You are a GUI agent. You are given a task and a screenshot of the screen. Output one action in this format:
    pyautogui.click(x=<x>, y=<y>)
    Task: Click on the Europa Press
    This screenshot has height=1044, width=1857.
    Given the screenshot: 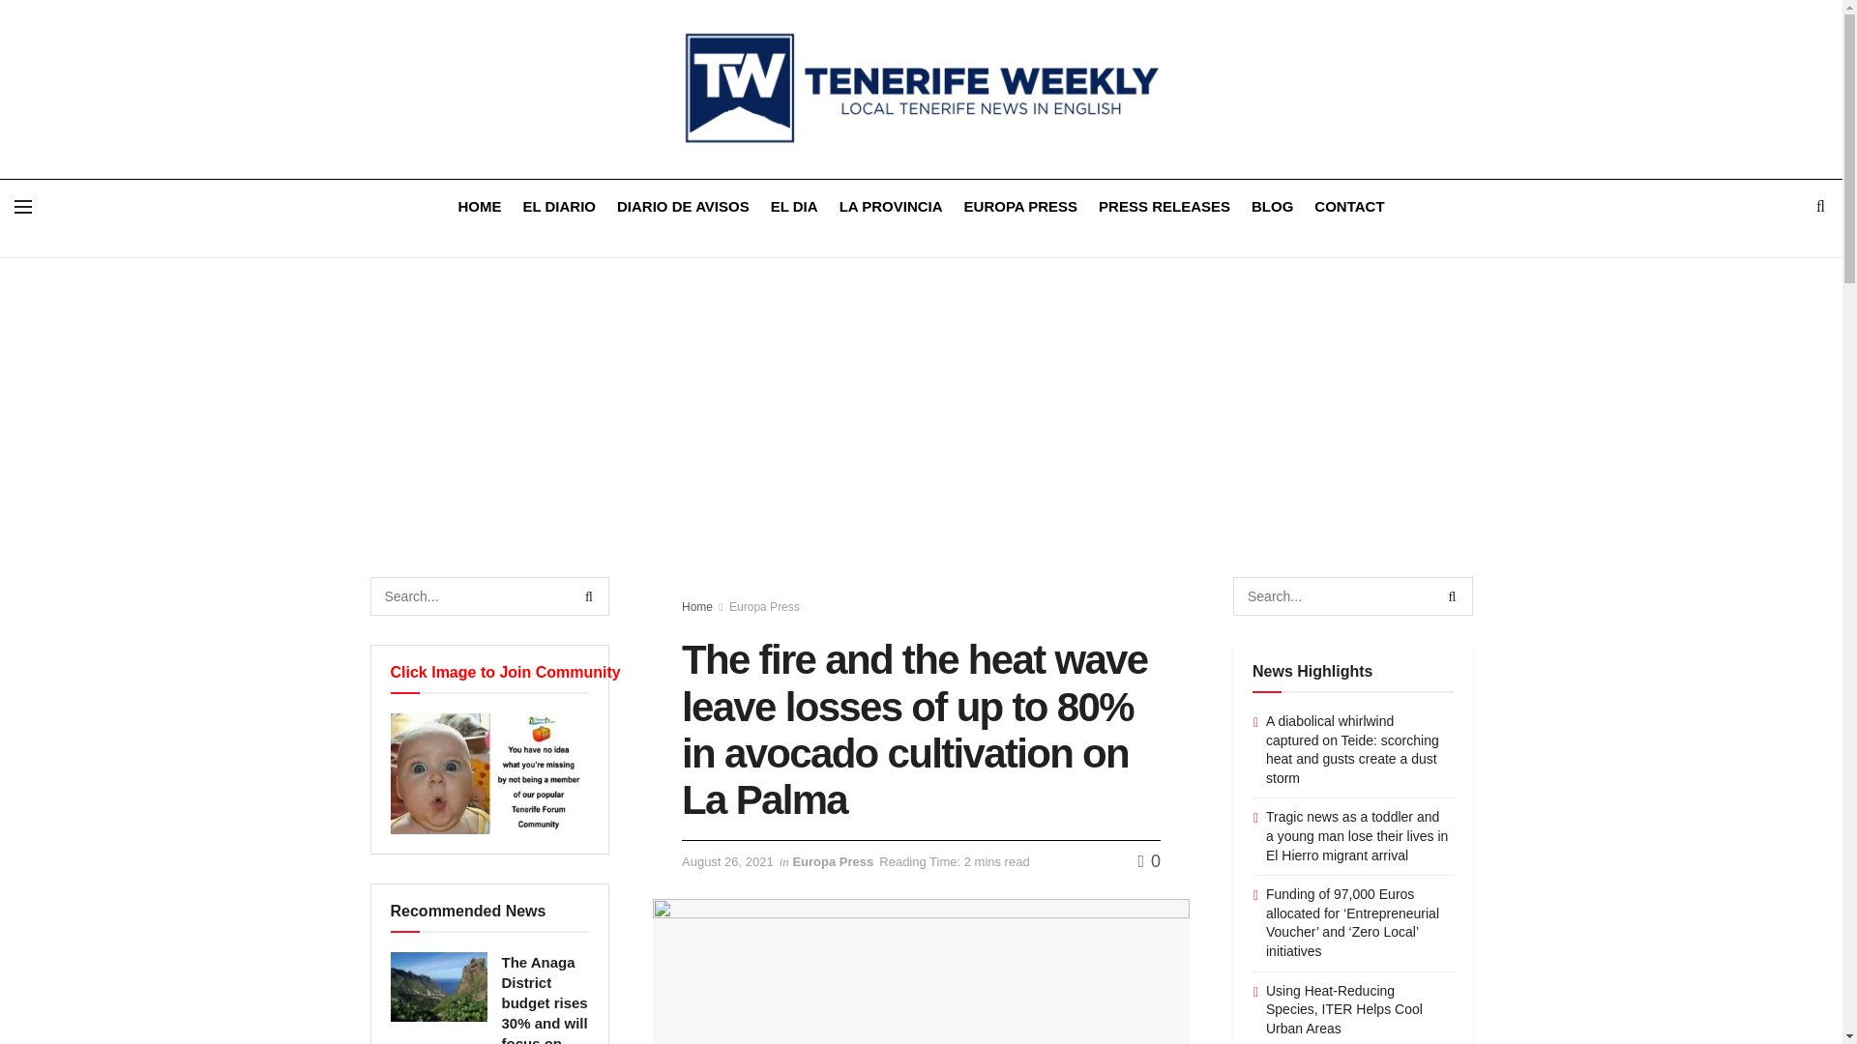 What is the action you would take?
    pyautogui.click(x=832, y=861)
    